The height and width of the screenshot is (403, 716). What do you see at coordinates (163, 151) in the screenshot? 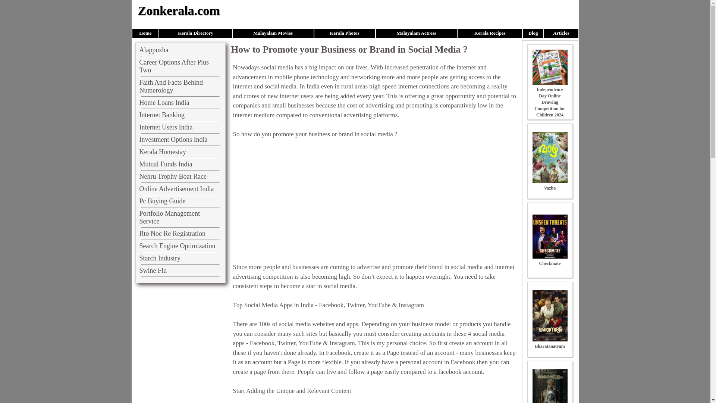
I see `Kerala Homestay` at bounding box center [163, 151].